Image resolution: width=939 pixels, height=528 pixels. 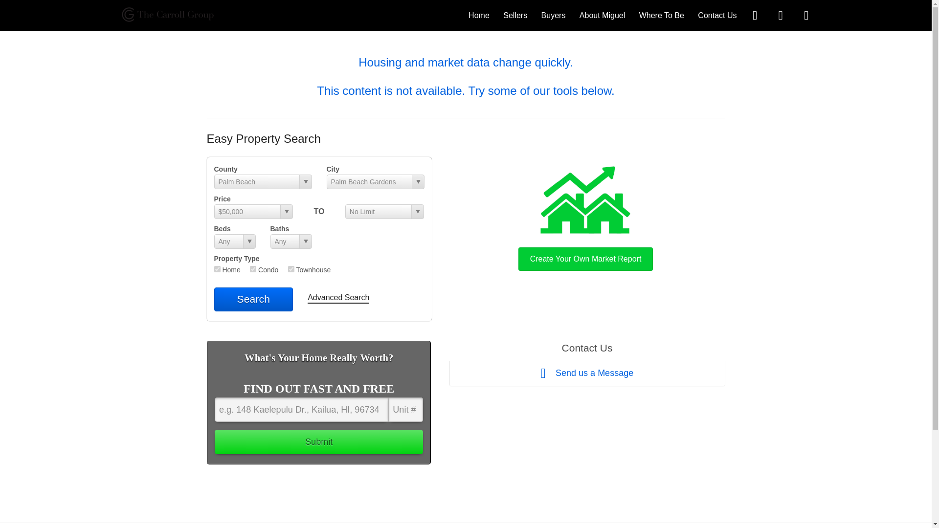 I want to click on About Miguel, so click(x=602, y=15).